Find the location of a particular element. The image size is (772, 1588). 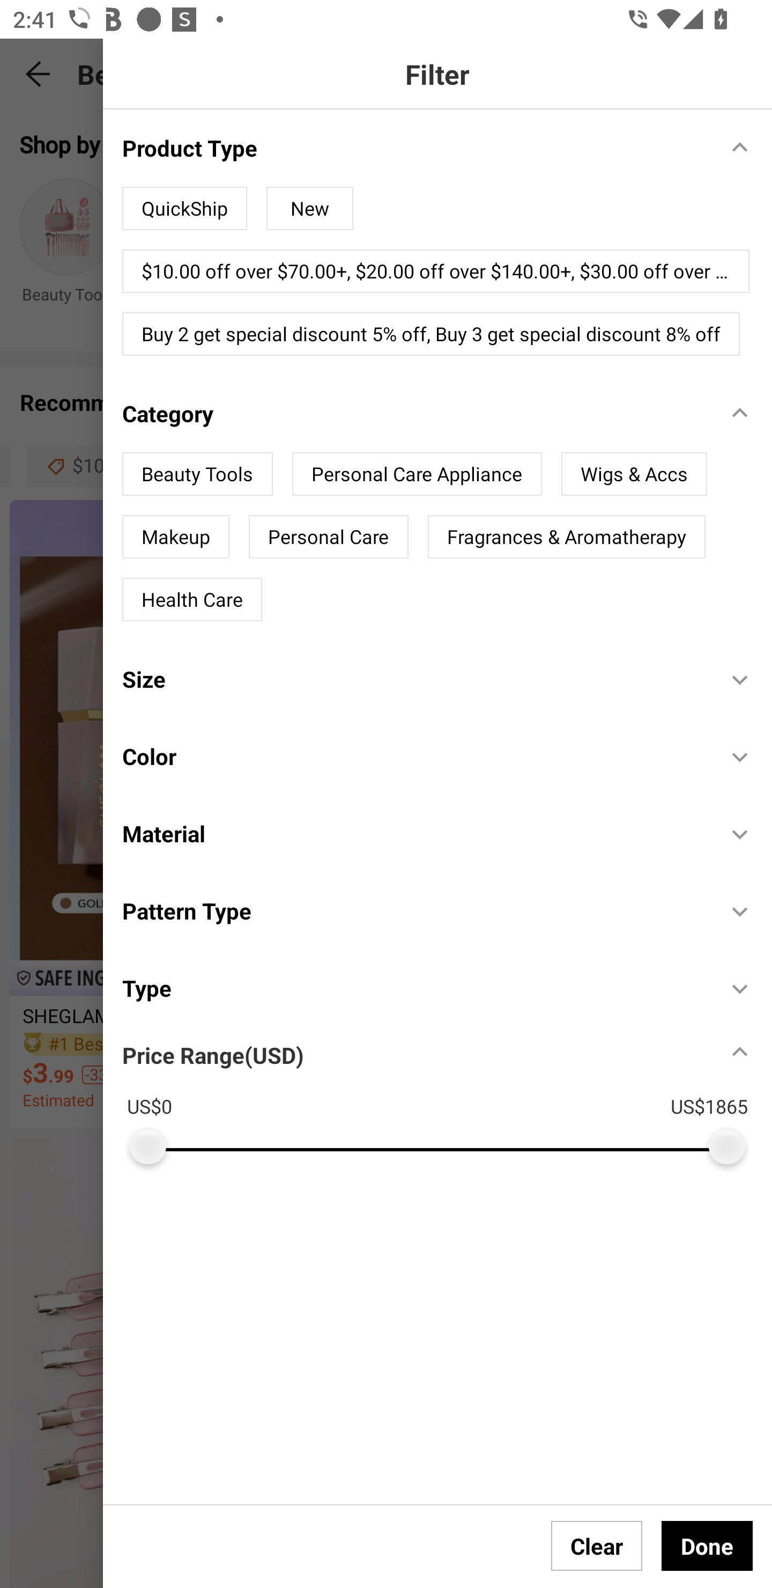

Material is located at coordinates (415, 834).